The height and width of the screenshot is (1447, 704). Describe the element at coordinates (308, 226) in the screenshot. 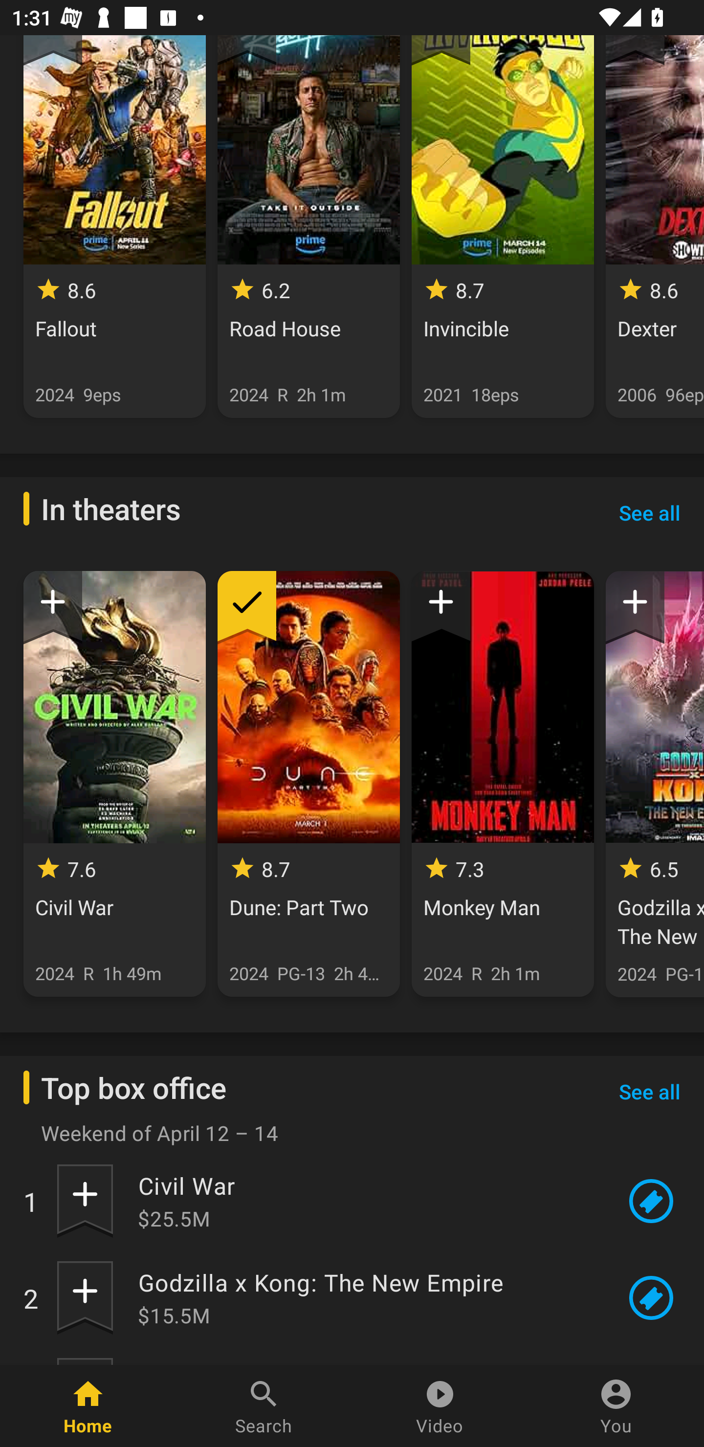

I see `6.2 Road House 2024  R  2h 1m` at that location.